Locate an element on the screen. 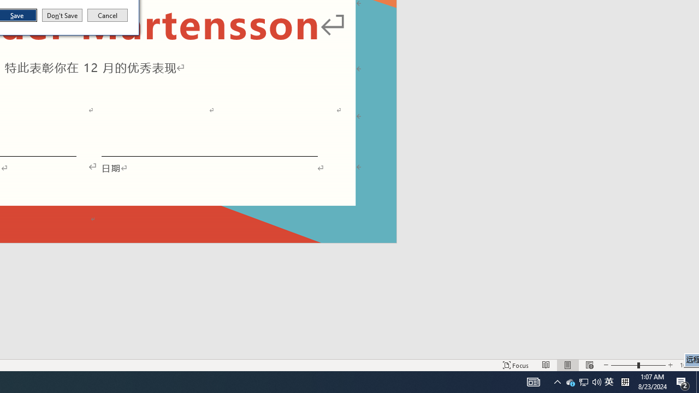  Show desktop is located at coordinates (583, 382).